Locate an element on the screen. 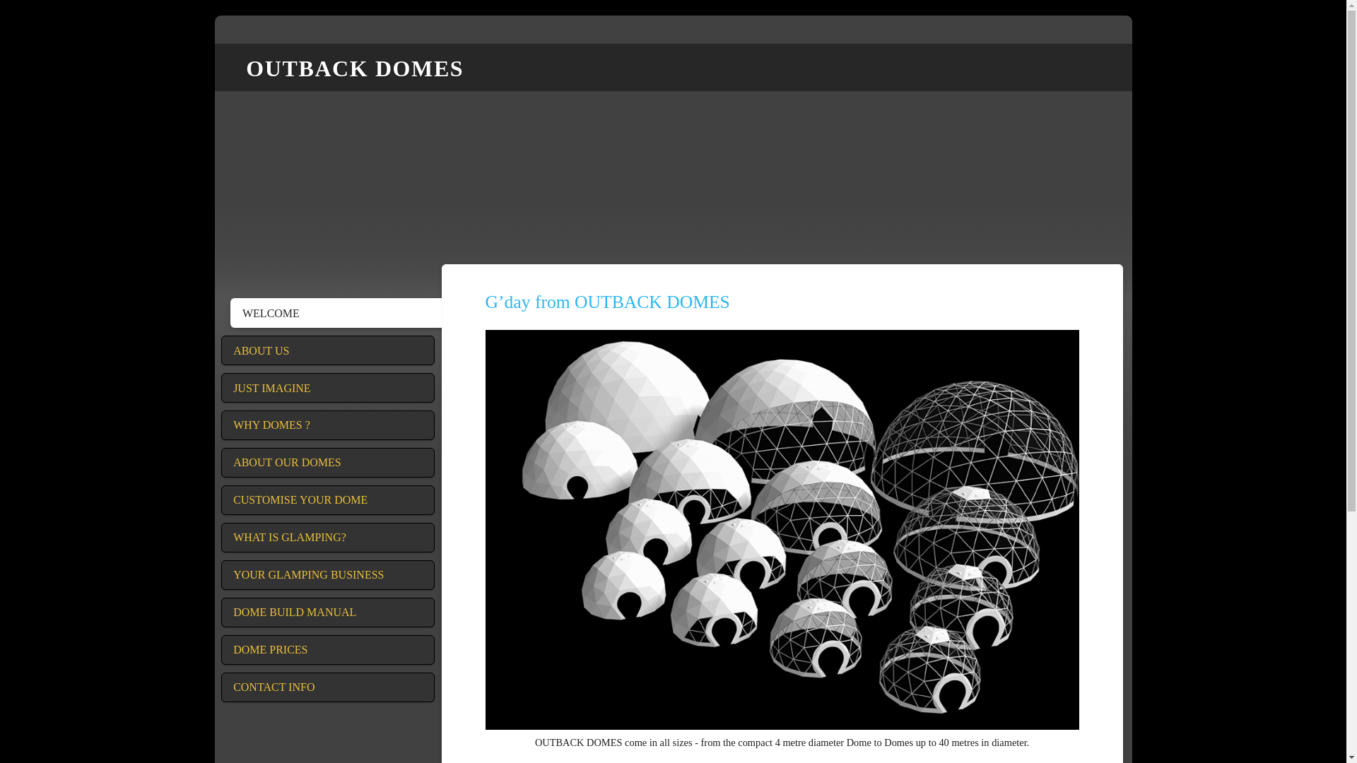 The image size is (1357, 763). ABOUT OUR DOMES is located at coordinates (327, 462).